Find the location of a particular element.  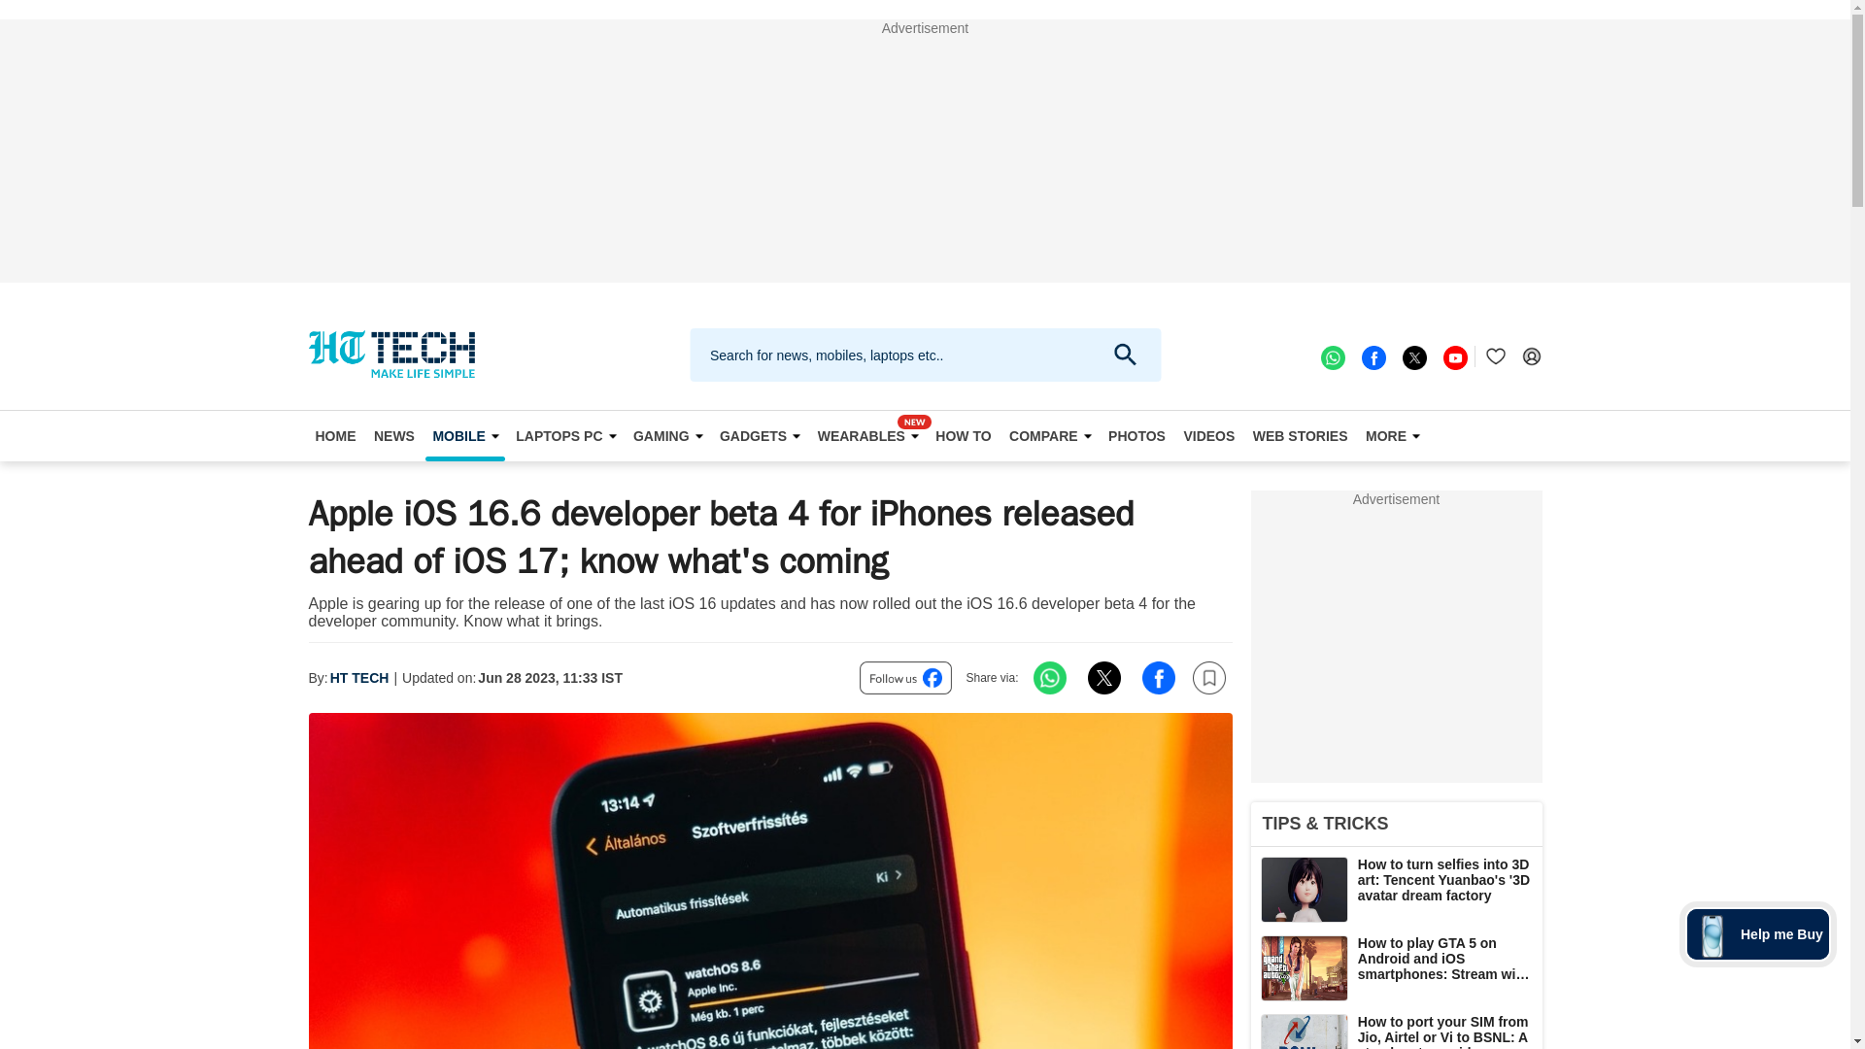

COMPARE is located at coordinates (1050, 436).